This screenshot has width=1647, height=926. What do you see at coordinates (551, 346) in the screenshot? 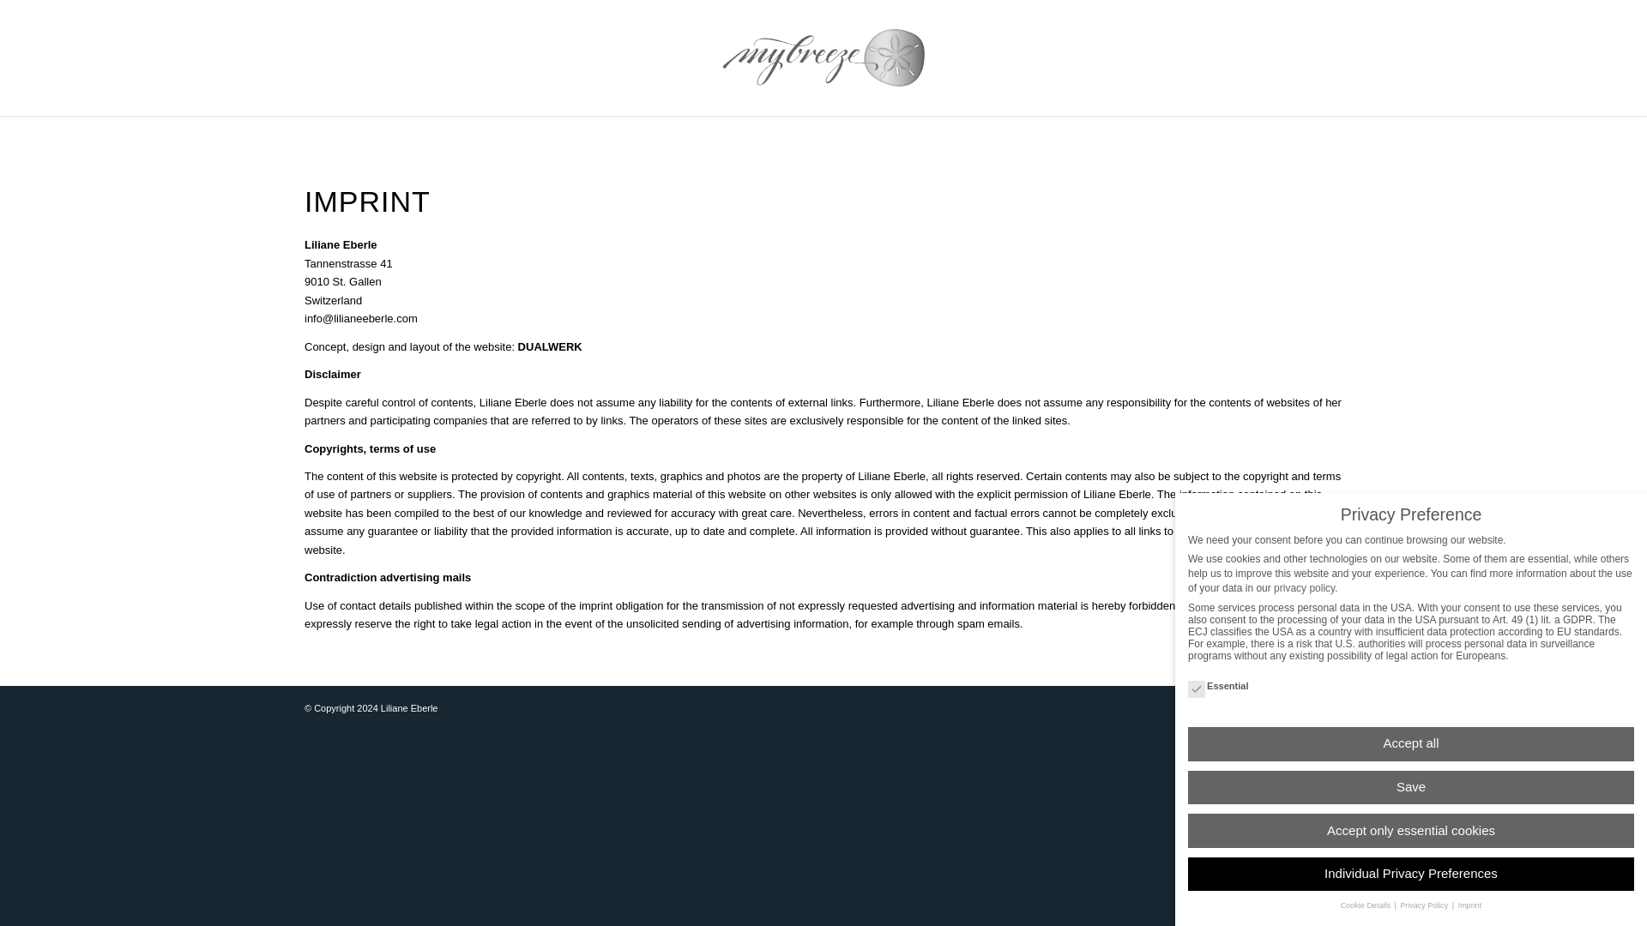
I see `DUALWERK` at bounding box center [551, 346].